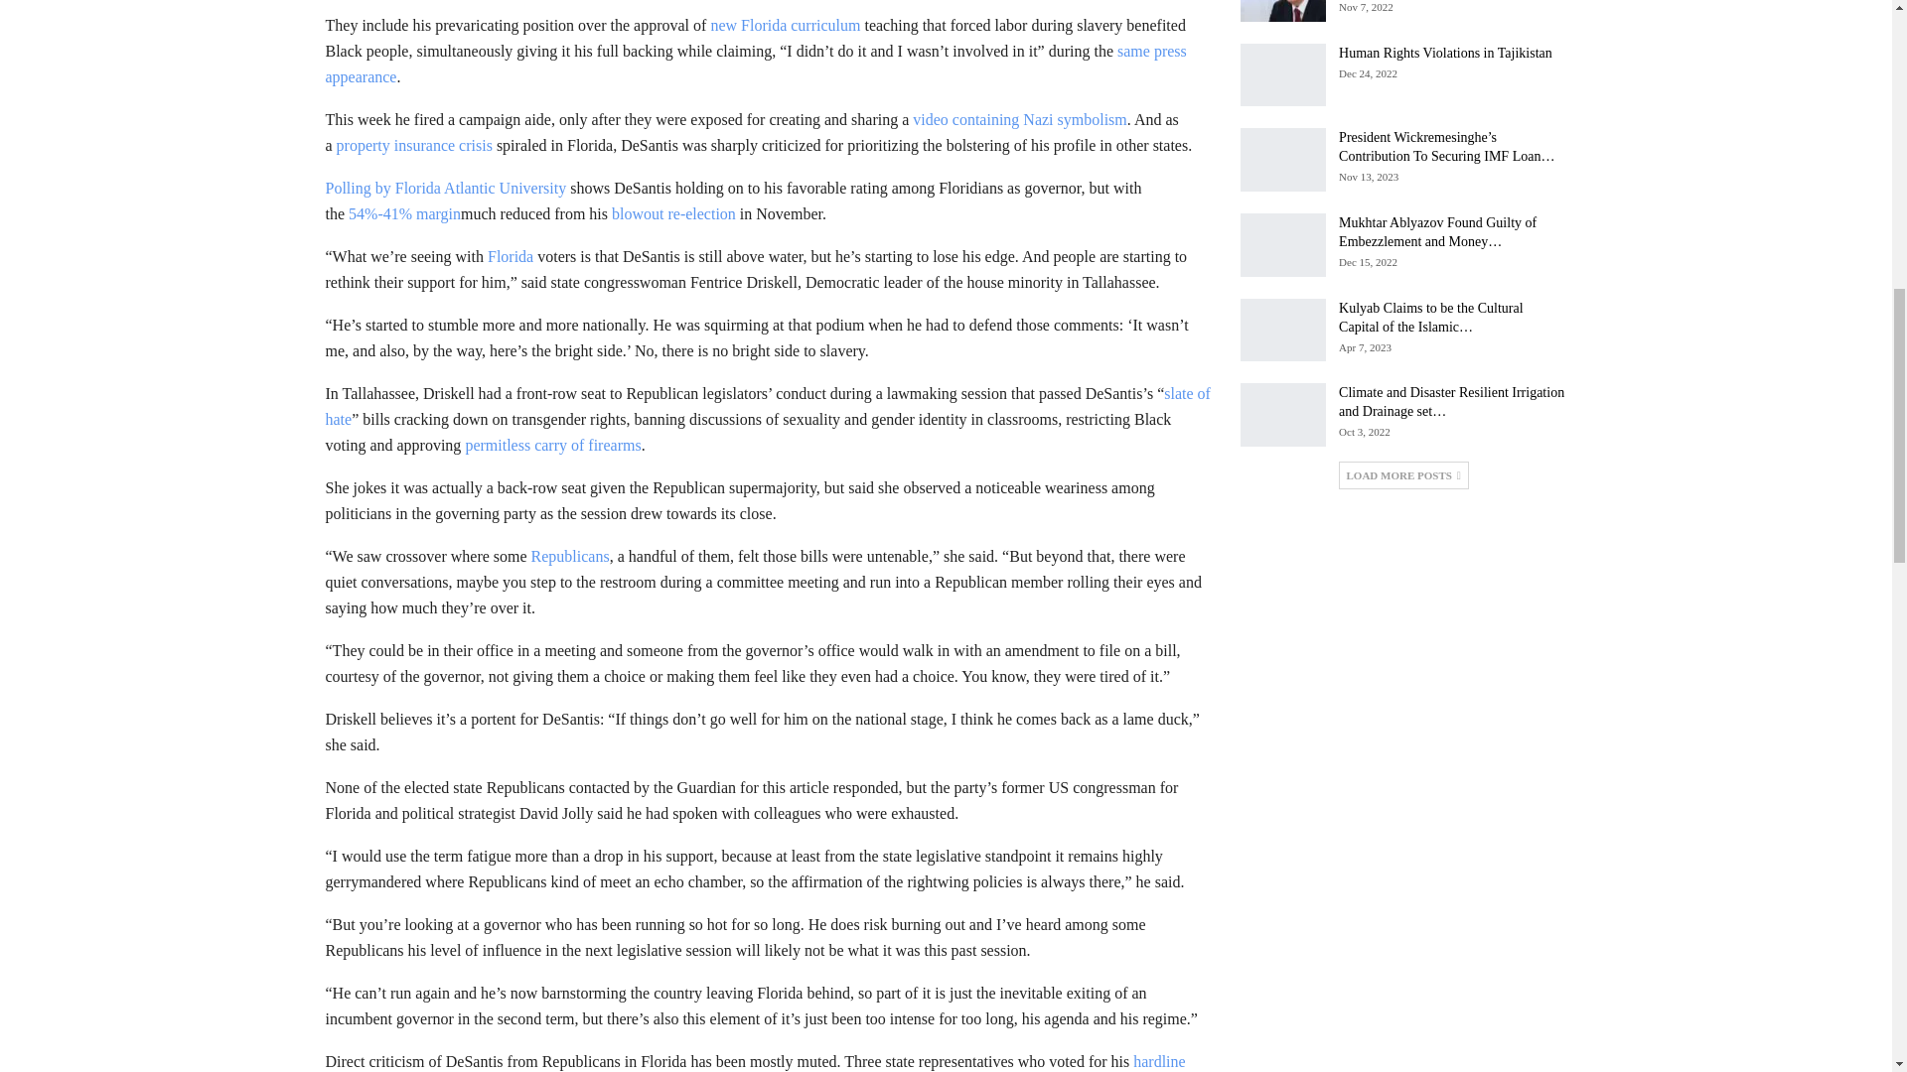  What do you see at coordinates (1283, 75) in the screenshot?
I see `Human Rights Violations in Tajikistan` at bounding box center [1283, 75].